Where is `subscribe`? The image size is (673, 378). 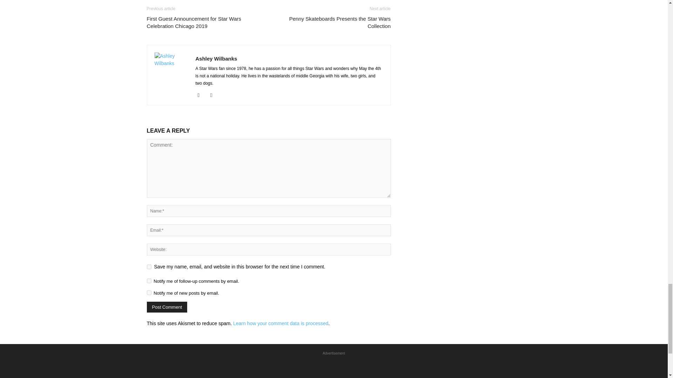 subscribe is located at coordinates (149, 293).